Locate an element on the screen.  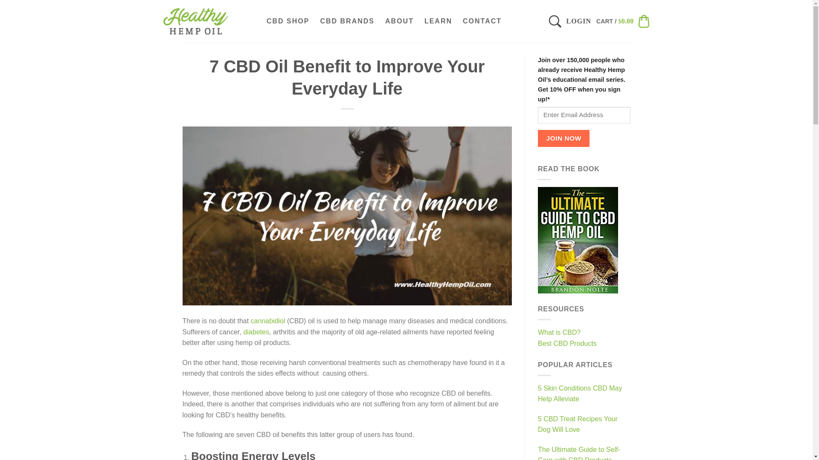
CBD BRANDS is located at coordinates (347, 21).